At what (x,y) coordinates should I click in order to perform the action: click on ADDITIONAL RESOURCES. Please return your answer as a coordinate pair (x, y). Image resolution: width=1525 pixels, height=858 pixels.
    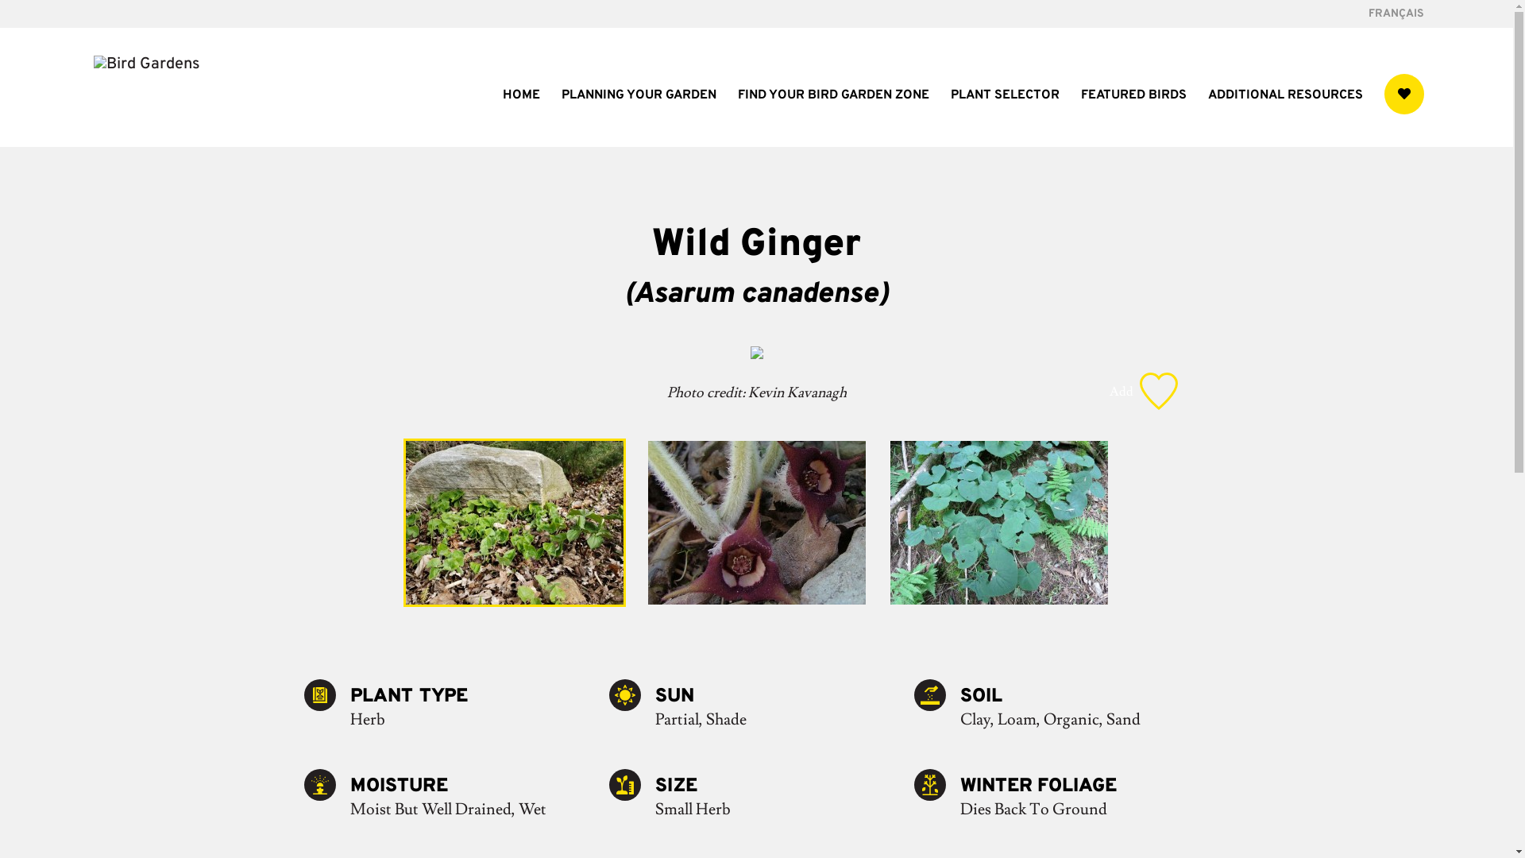
    Looking at the image, I should click on (1285, 118).